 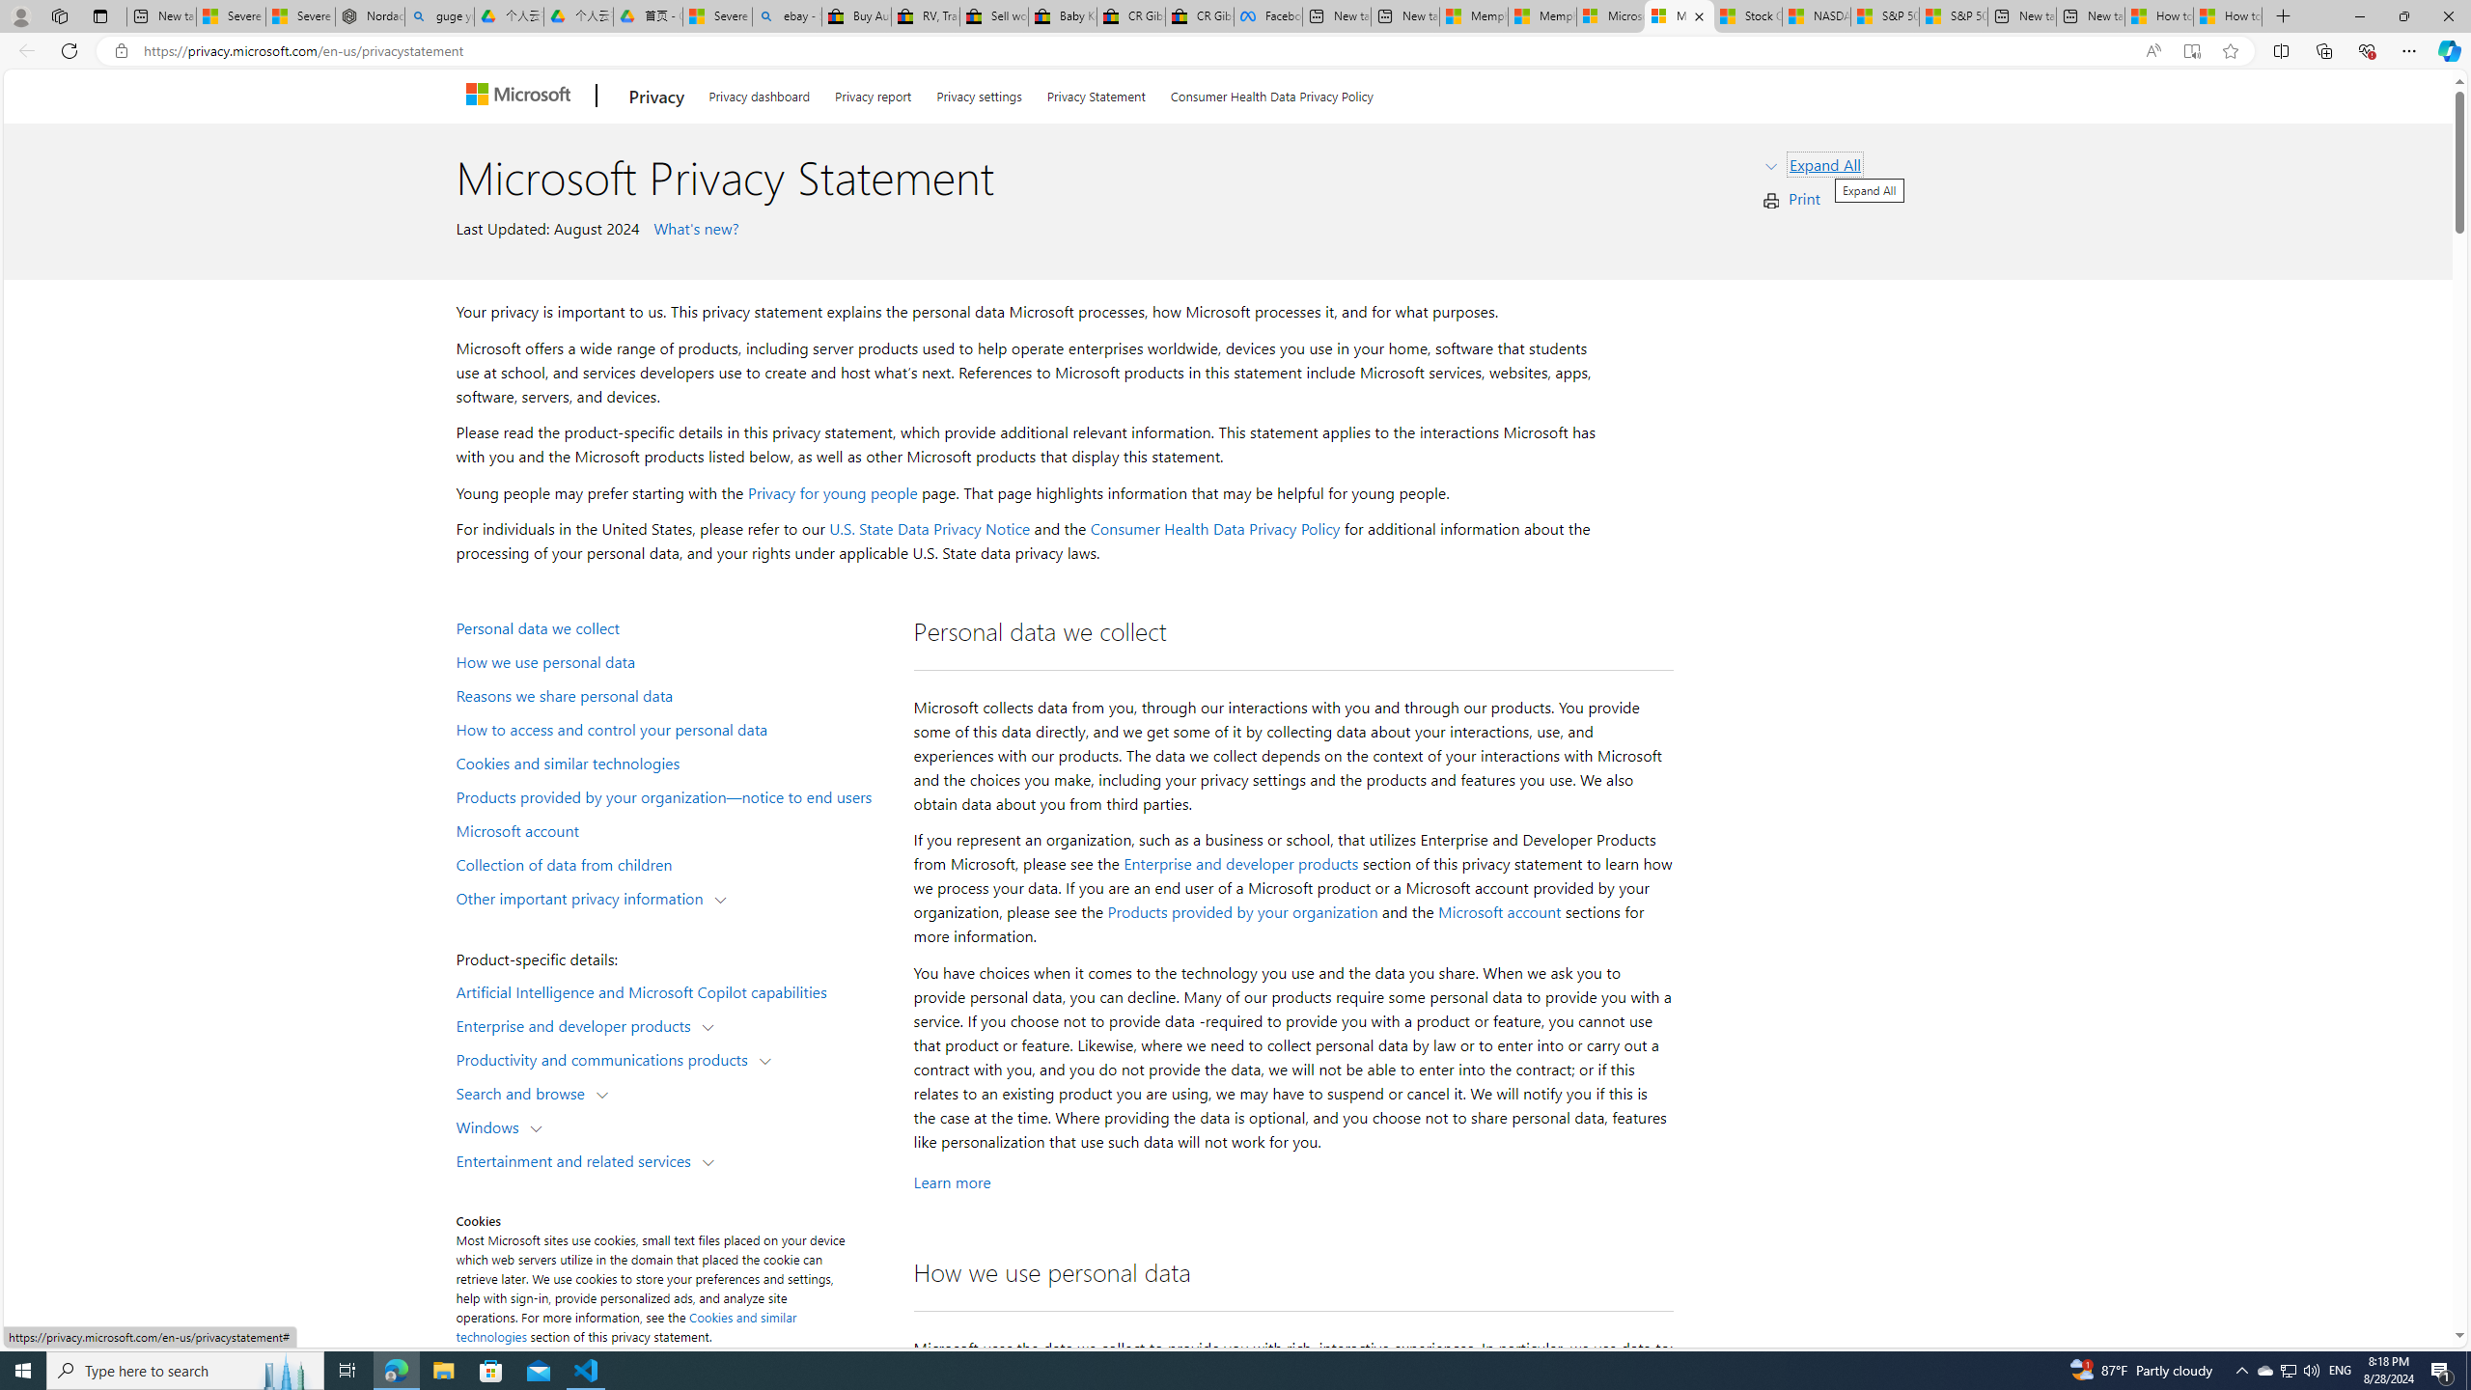 I want to click on Privacy dashboard, so click(x=759, y=93).